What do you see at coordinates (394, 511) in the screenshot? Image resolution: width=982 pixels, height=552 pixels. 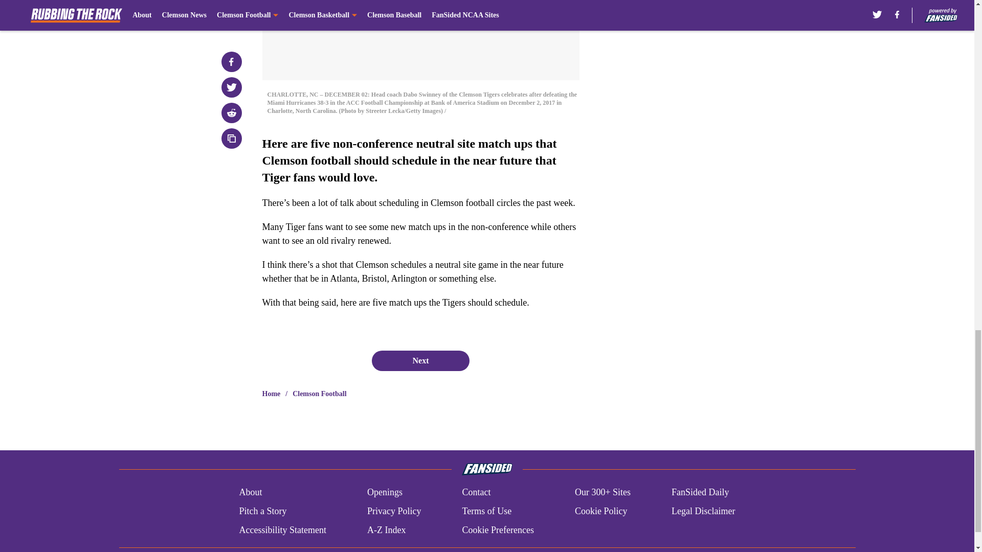 I see `Privacy Policy` at bounding box center [394, 511].